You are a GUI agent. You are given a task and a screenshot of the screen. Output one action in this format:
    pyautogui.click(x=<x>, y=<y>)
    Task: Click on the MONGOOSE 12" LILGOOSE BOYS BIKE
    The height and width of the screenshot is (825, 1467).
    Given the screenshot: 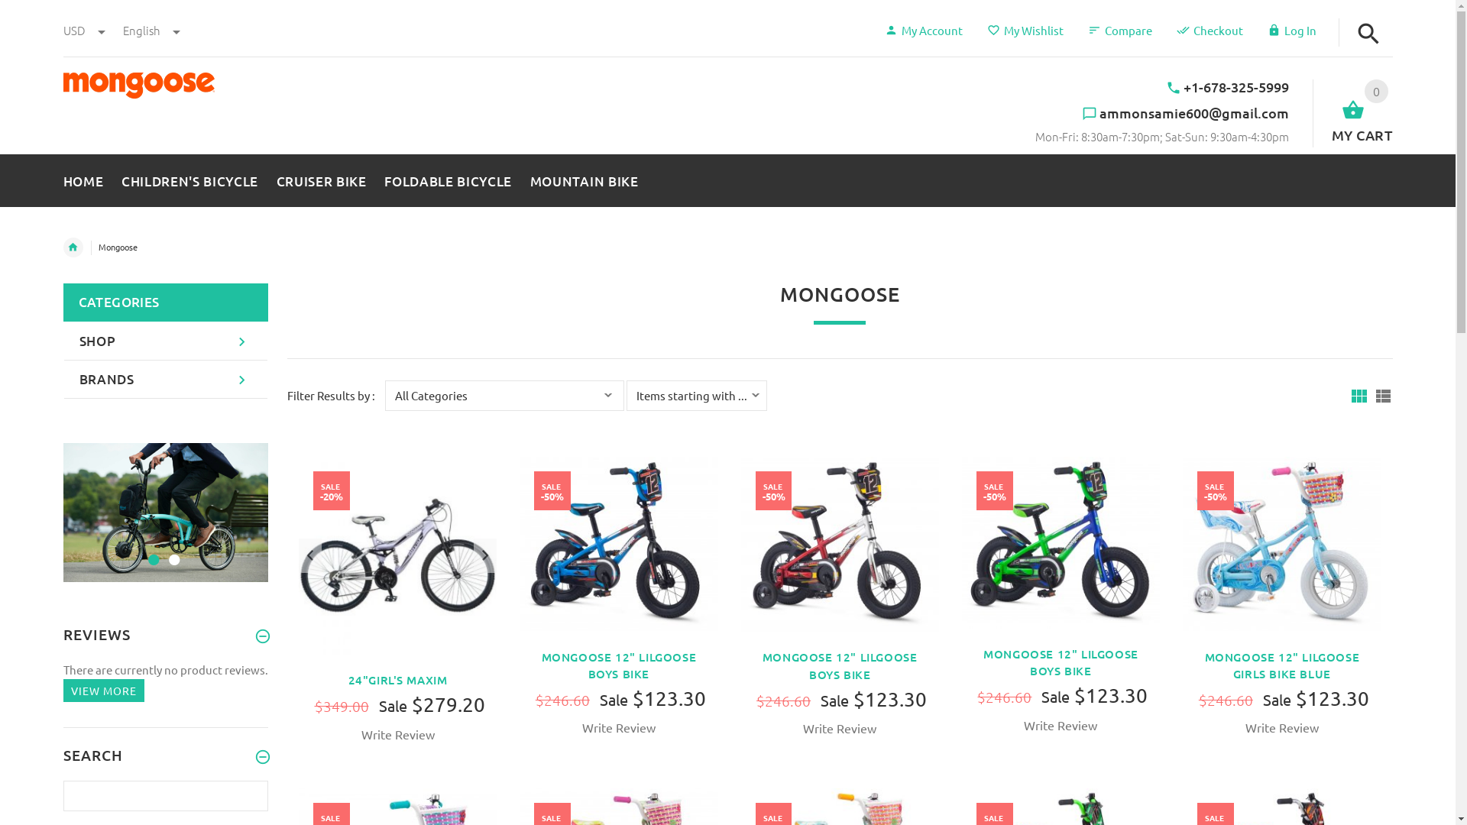 What is the action you would take?
    pyautogui.click(x=619, y=666)
    